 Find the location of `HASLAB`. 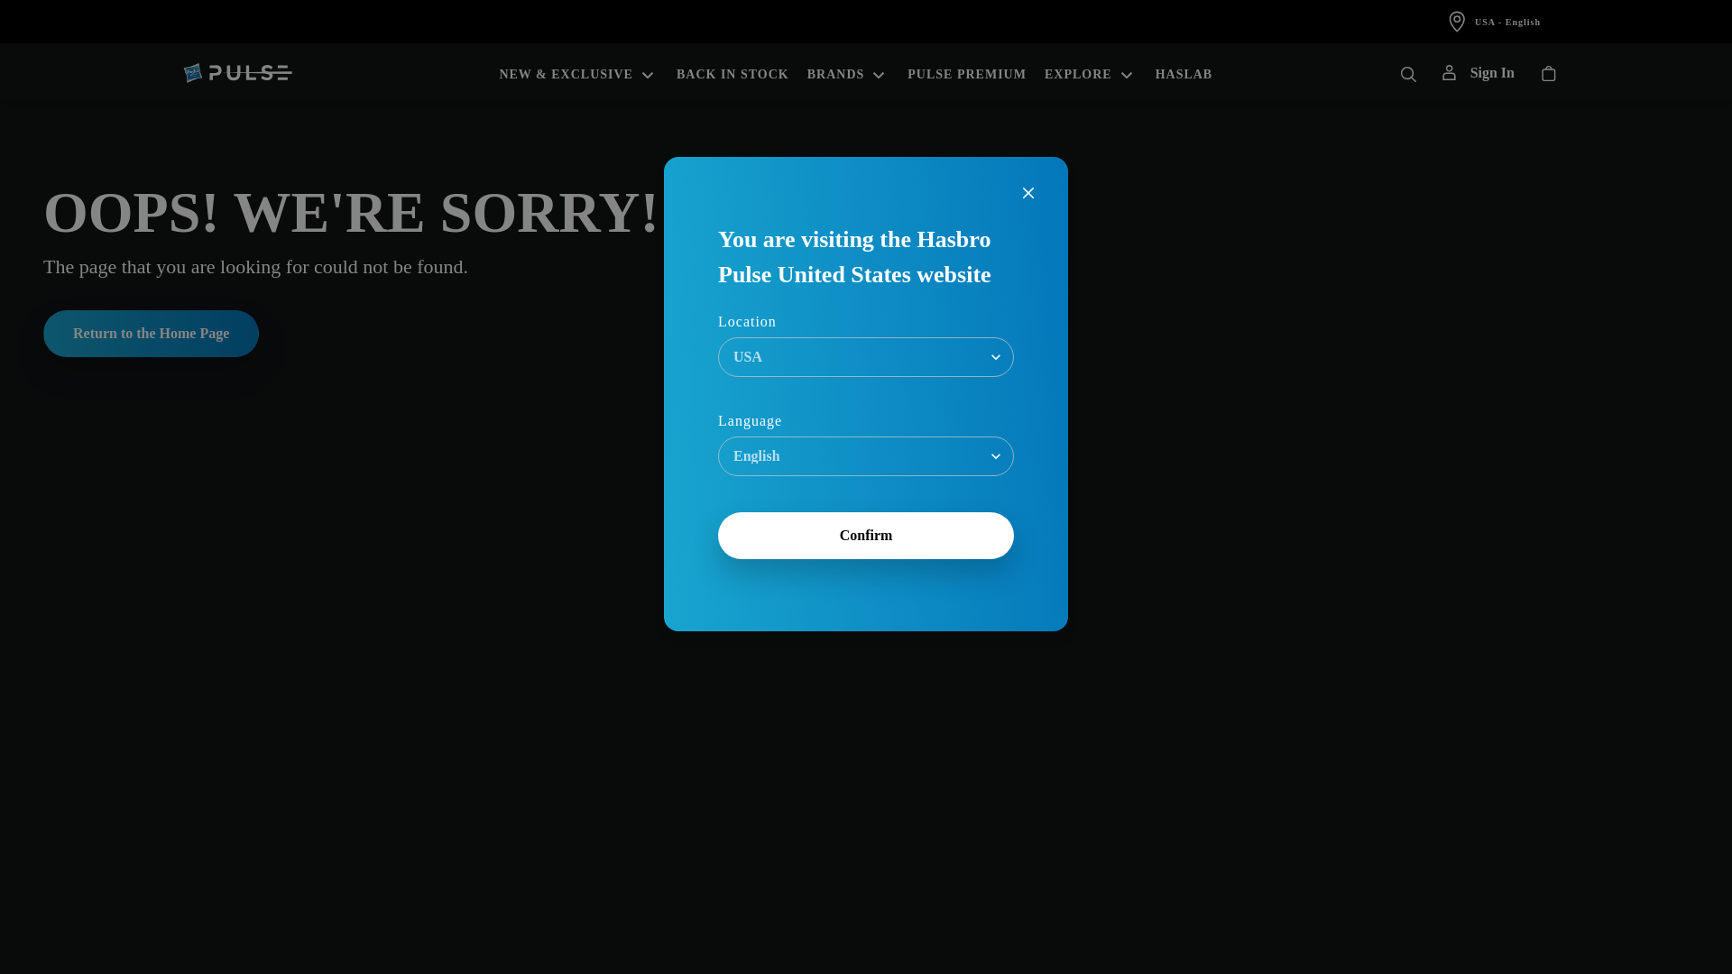

HASLAB is located at coordinates (1184, 72).